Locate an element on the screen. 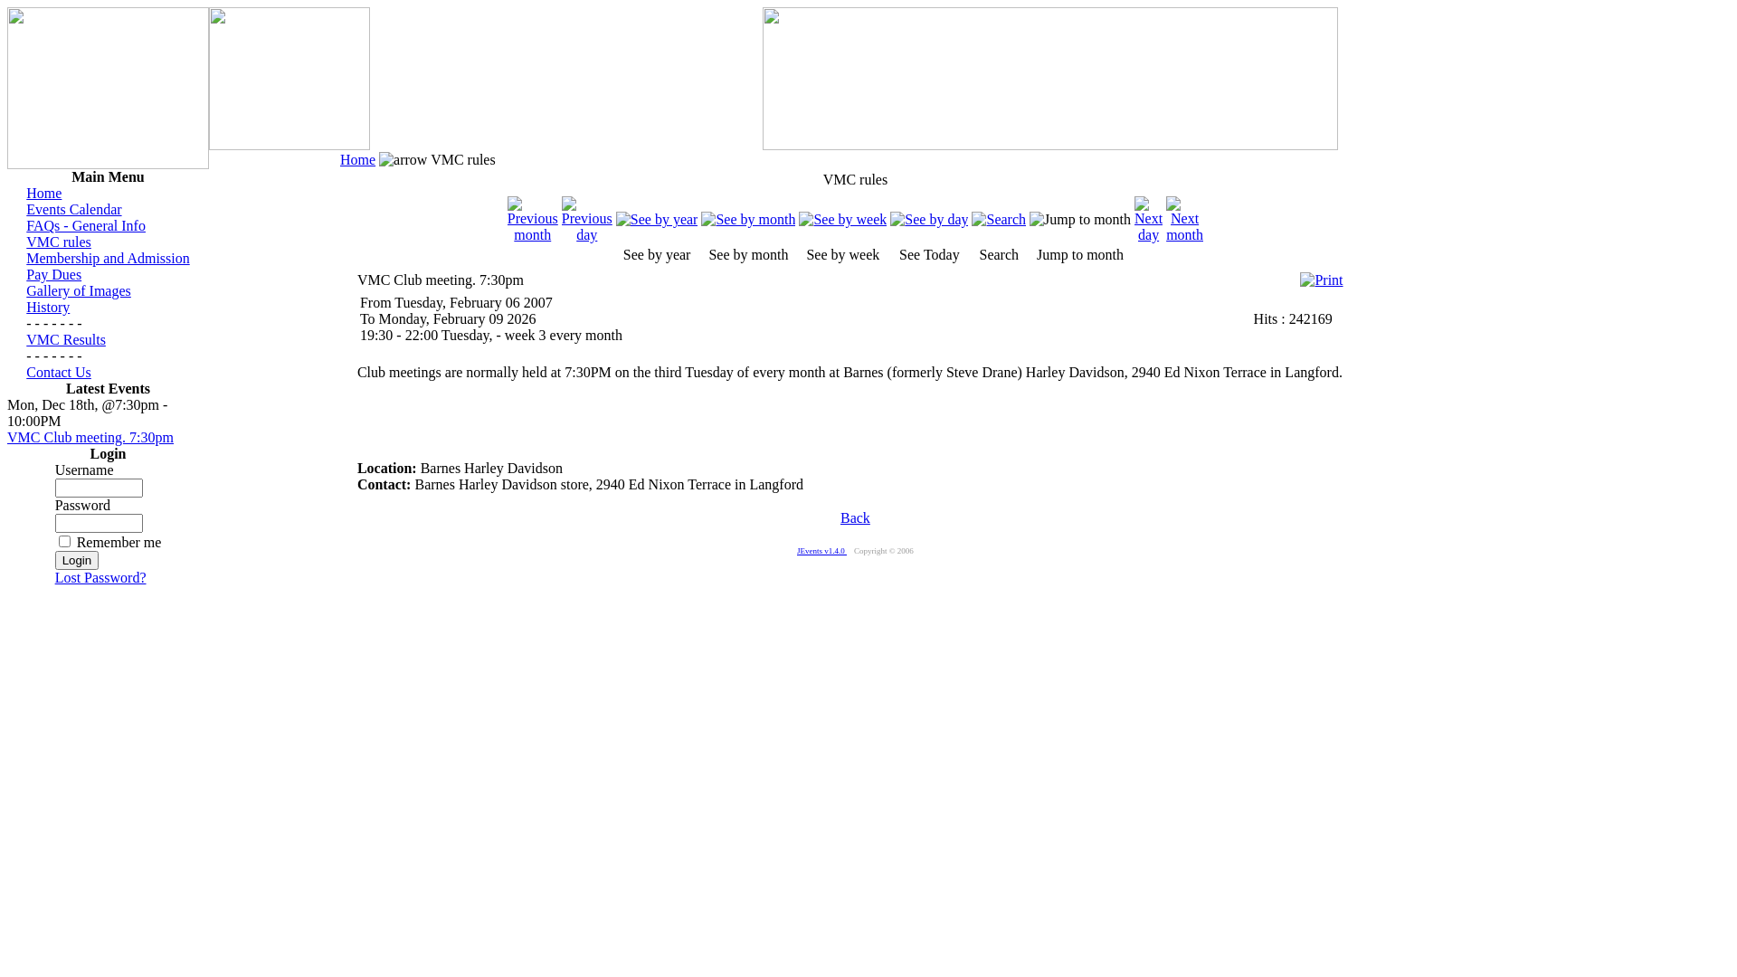  Pay Dues is located at coordinates (54, 274).